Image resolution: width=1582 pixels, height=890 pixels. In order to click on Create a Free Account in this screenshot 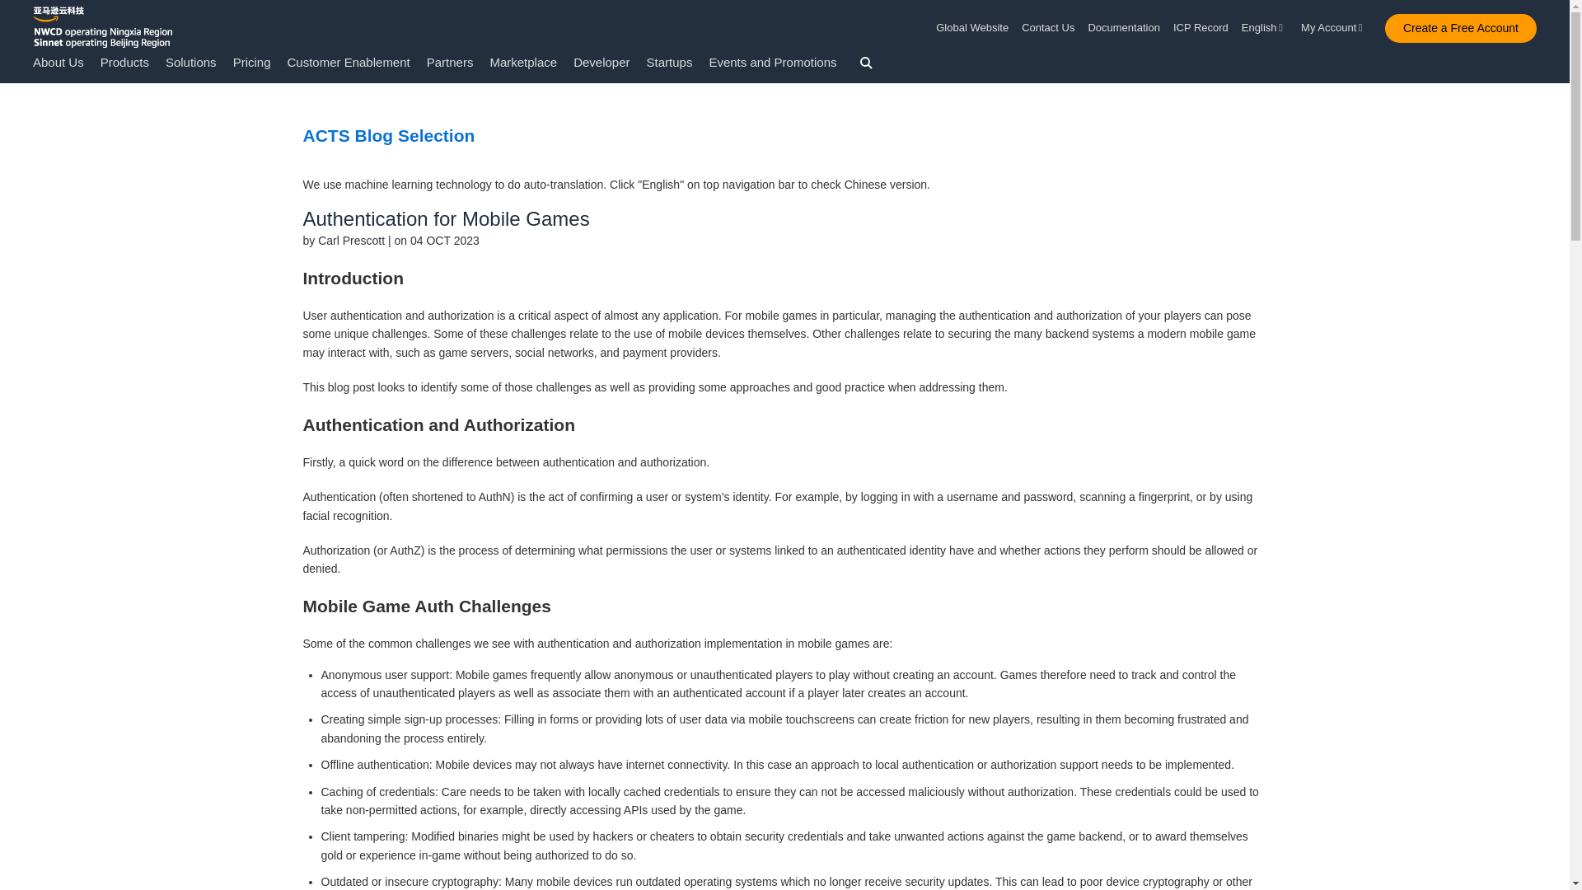, I will do `click(1460, 28)`.